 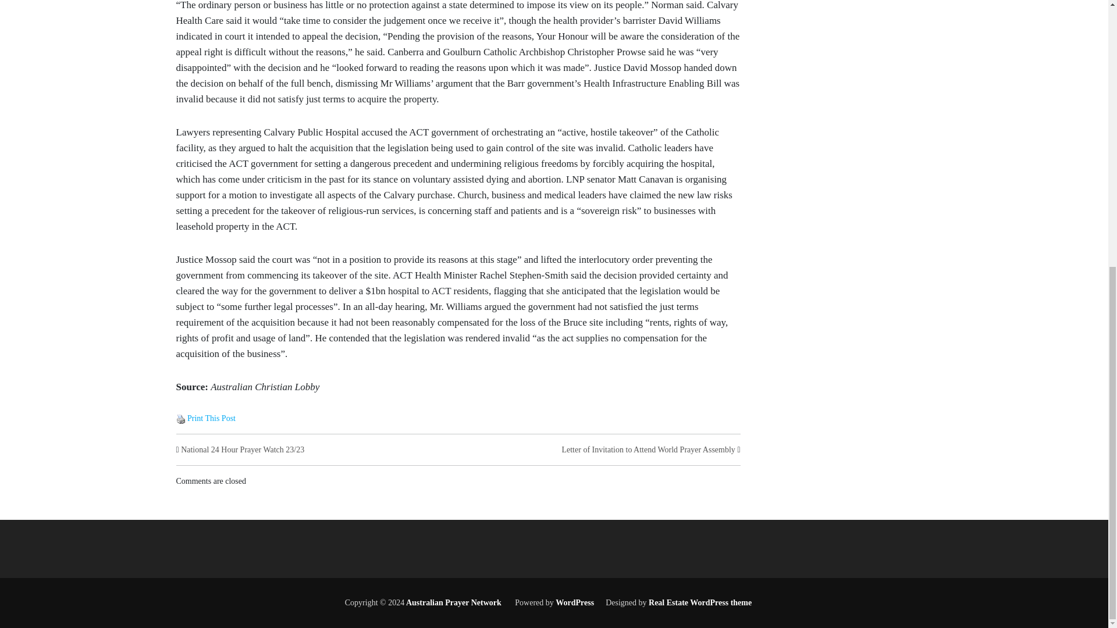 What do you see at coordinates (699, 602) in the screenshot?
I see `Real Estate WordPress theme` at bounding box center [699, 602].